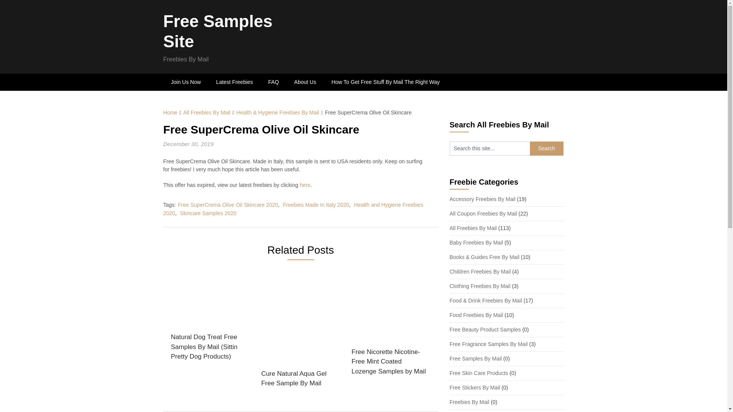 The width and height of the screenshot is (733, 412). Describe the element at coordinates (293, 209) in the screenshot. I see `Health and Hygiene Freebies 2020` at that location.